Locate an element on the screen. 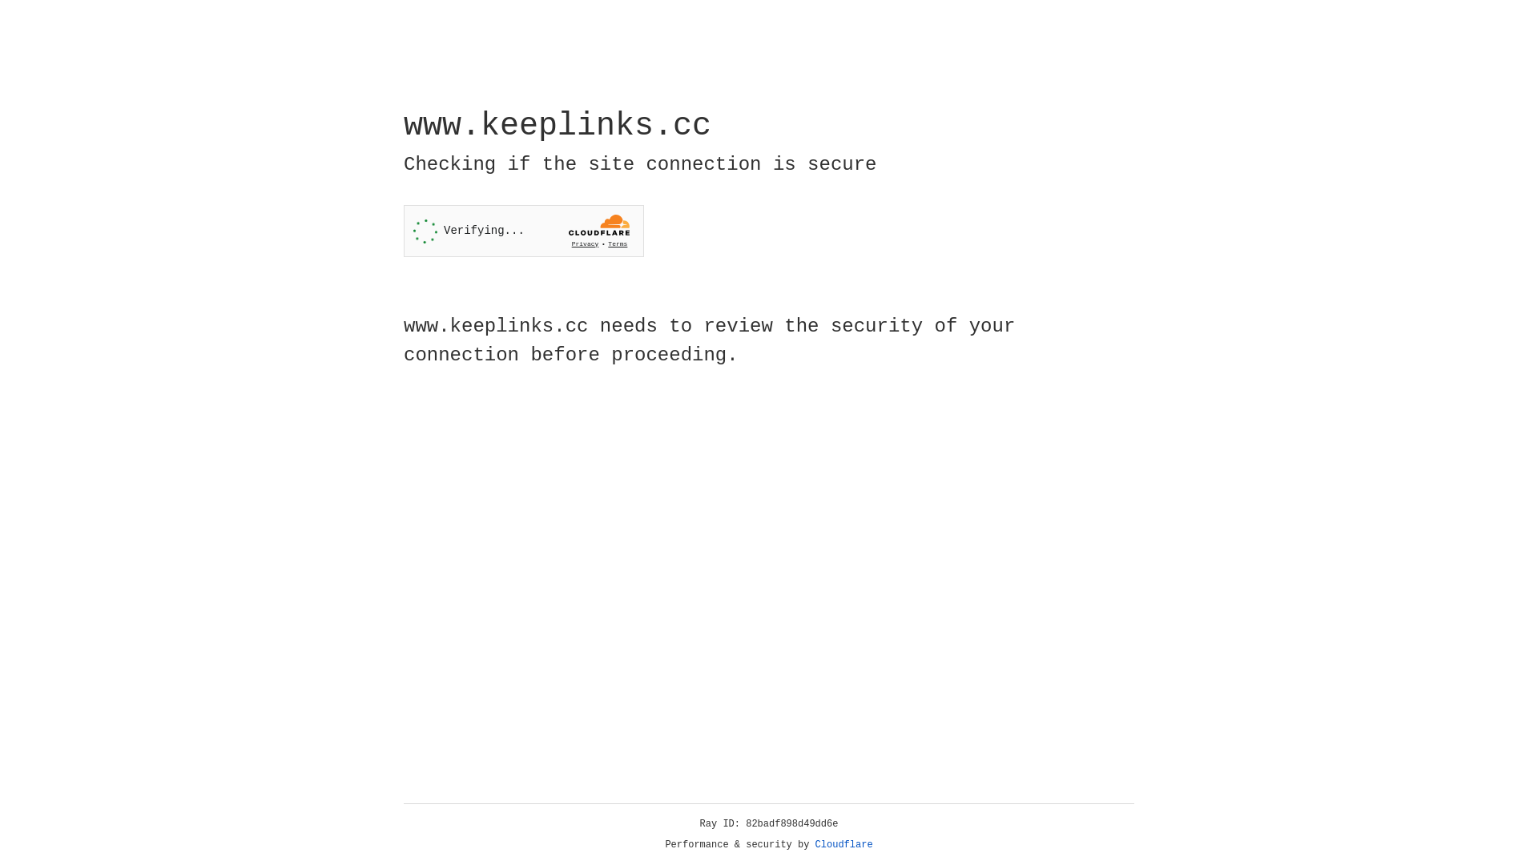 Image resolution: width=1538 pixels, height=865 pixels. Widget containing a Cloudflare security challenge is located at coordinates (524, 231).